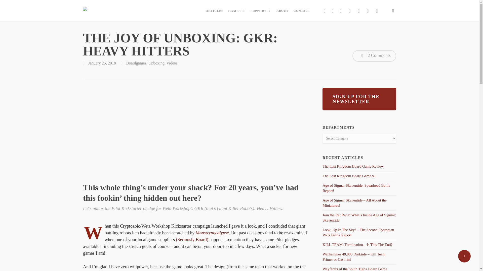 This screenshot has width=483, height=271. Describe the element at coordinates (401, 13) in the screenshot. I see `0` at that location.